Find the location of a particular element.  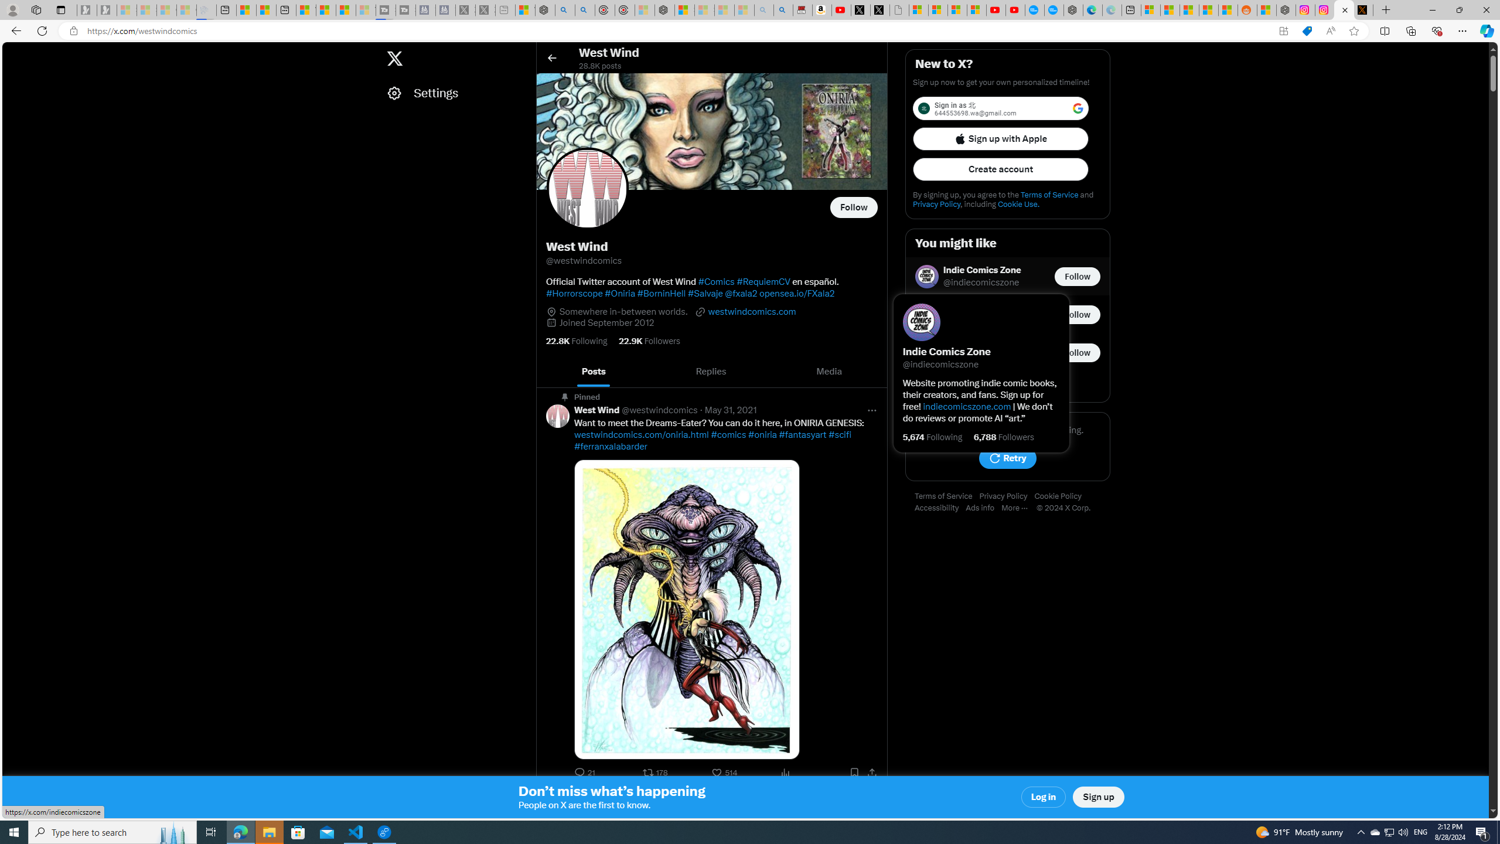

Create account is located at coordinates (1001, 169).